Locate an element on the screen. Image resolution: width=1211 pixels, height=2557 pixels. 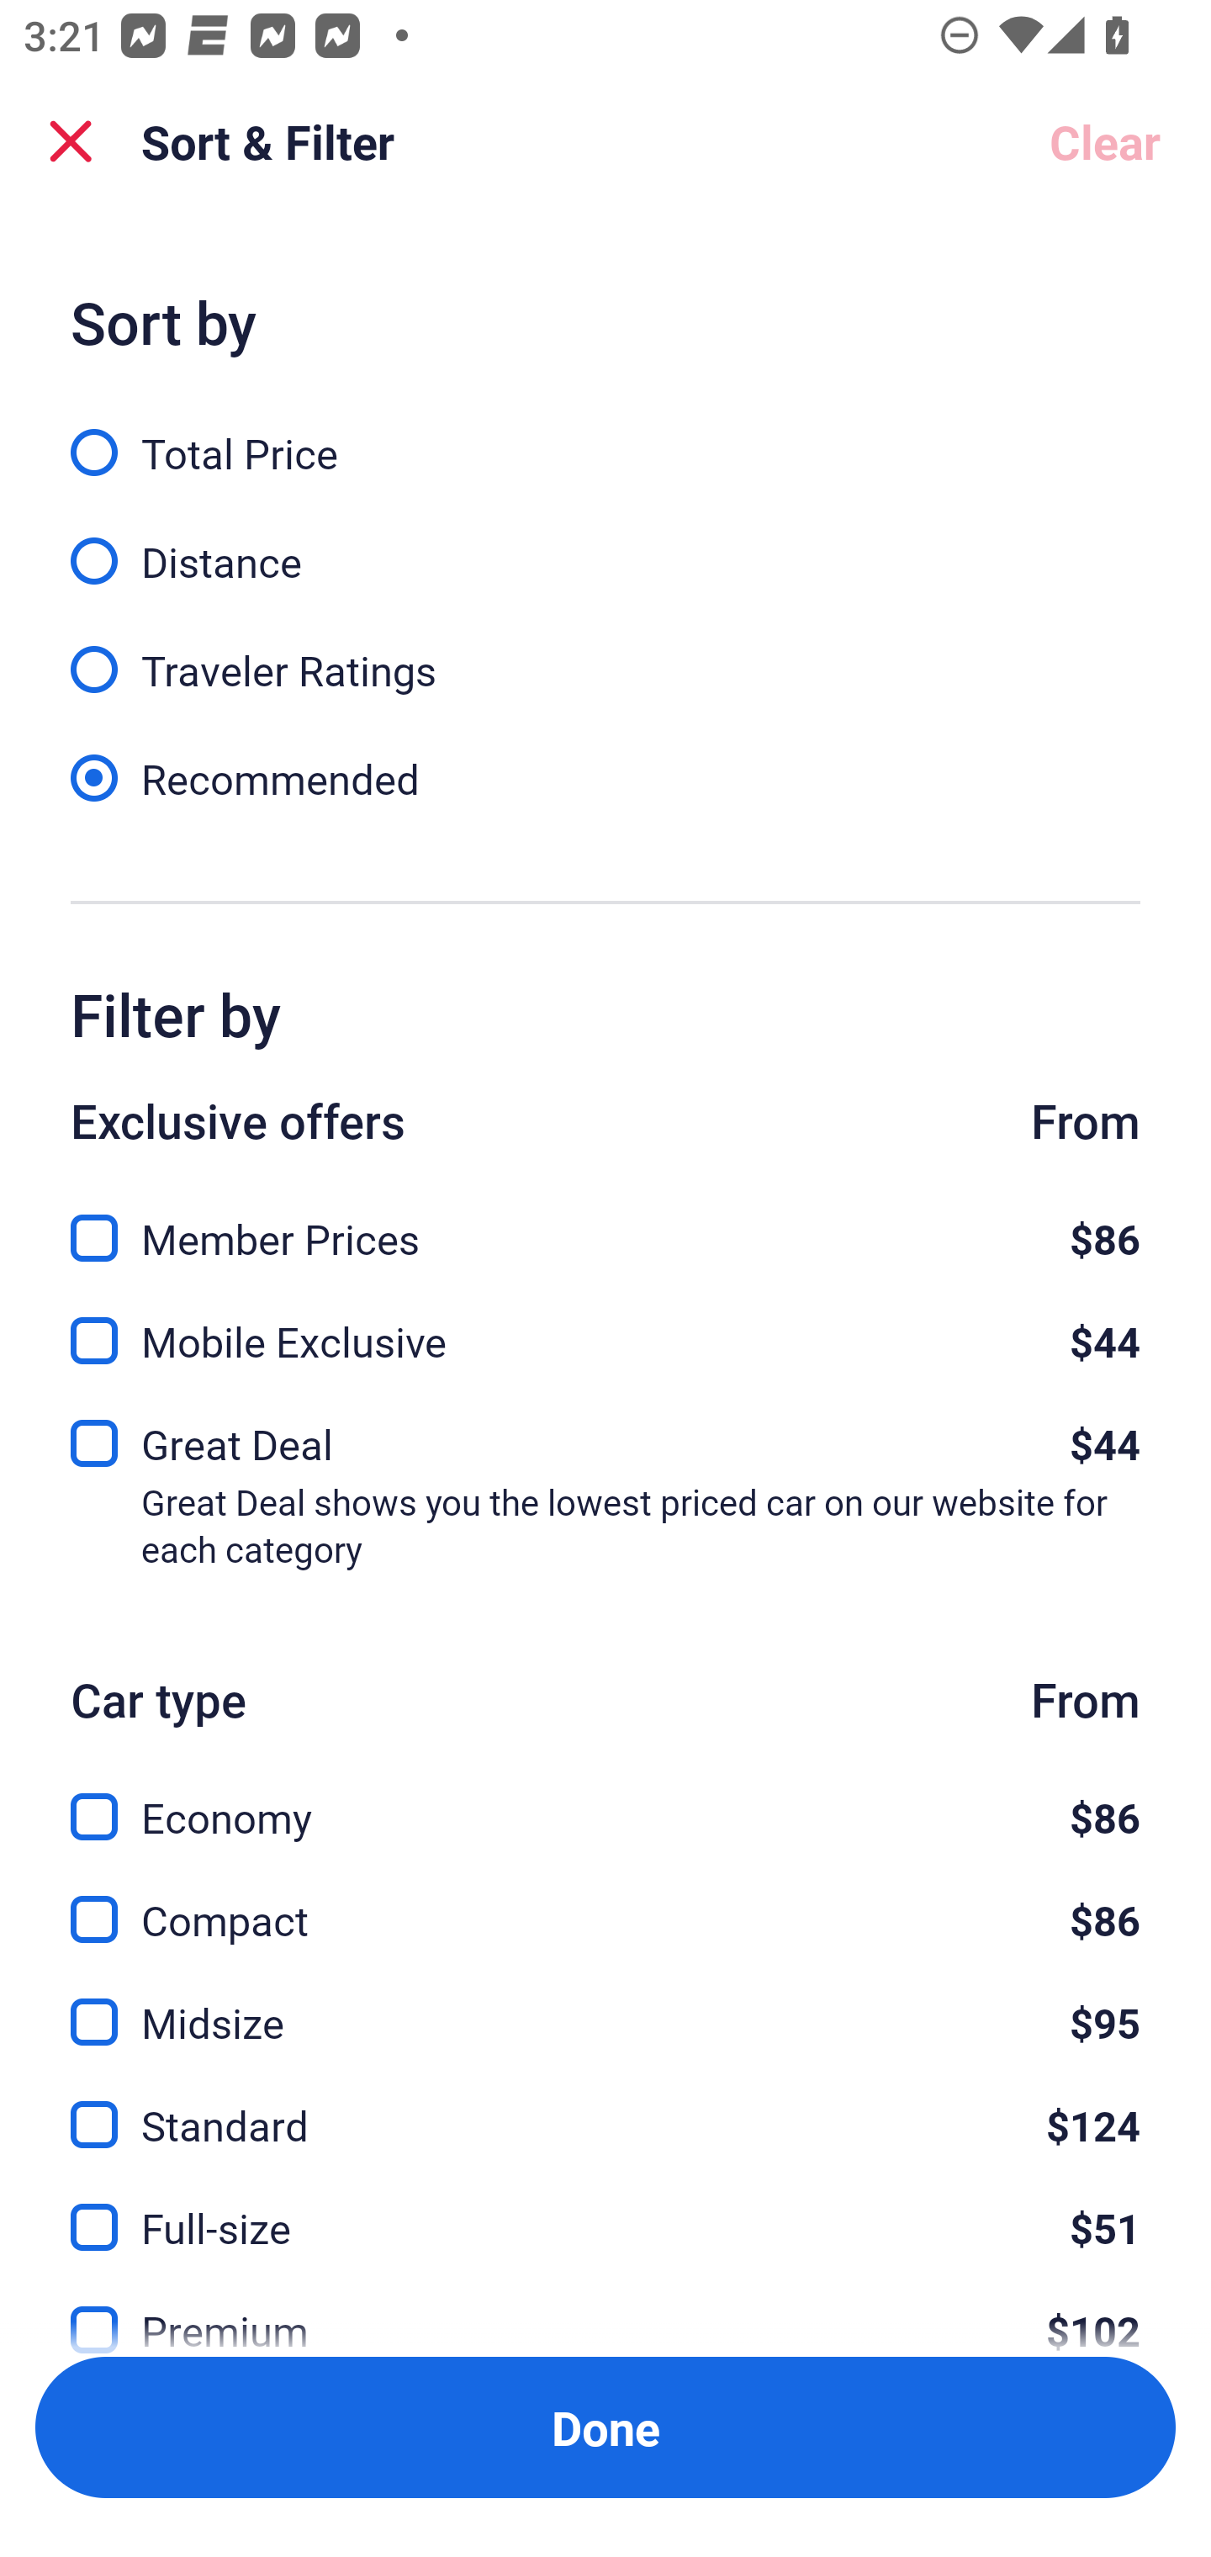
Clear is located at coordinates (1105, 141).